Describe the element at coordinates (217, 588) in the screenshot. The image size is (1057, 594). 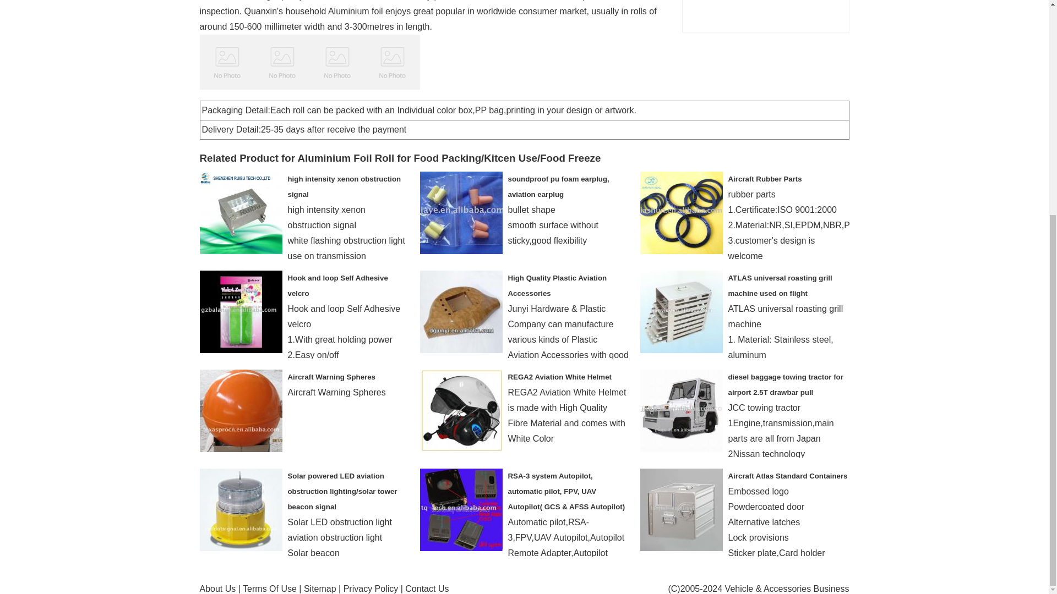
I see `About Us` at that location.